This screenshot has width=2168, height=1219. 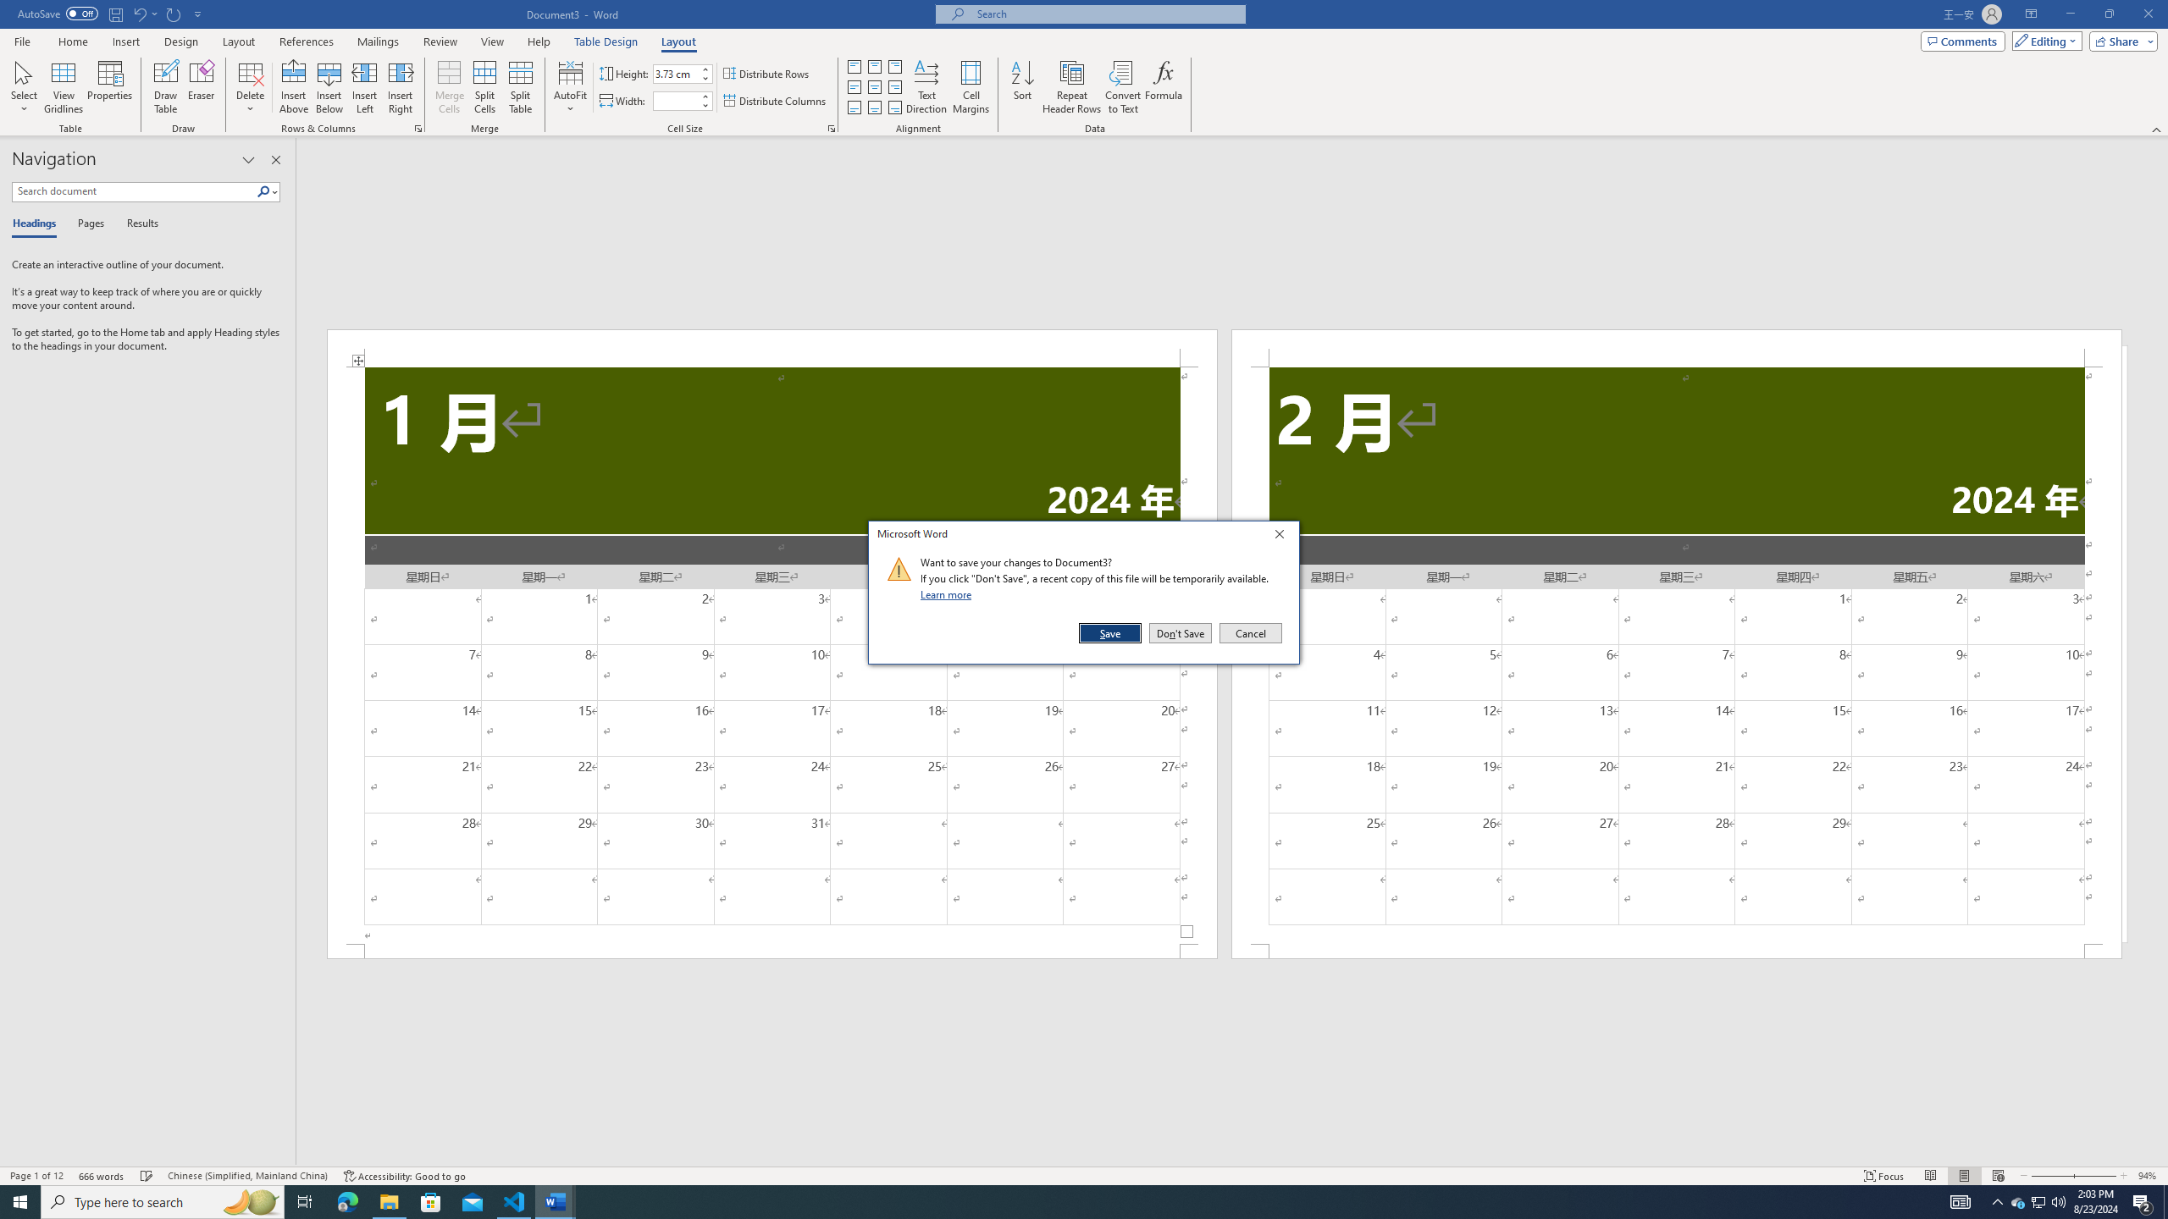 I want to click on File Explorer - 1 running window, so click(x=389, y=1202).